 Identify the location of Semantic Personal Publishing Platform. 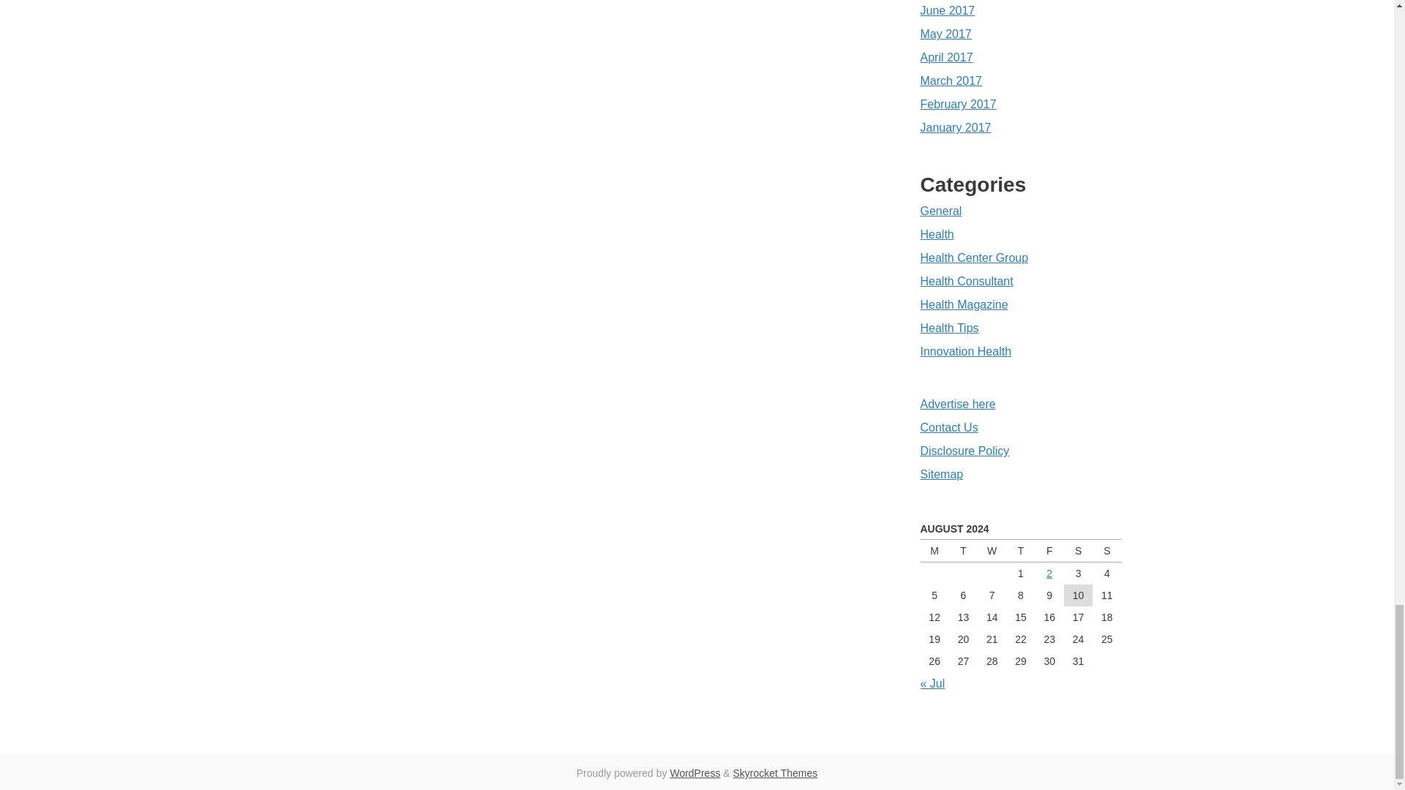
(694, 772).